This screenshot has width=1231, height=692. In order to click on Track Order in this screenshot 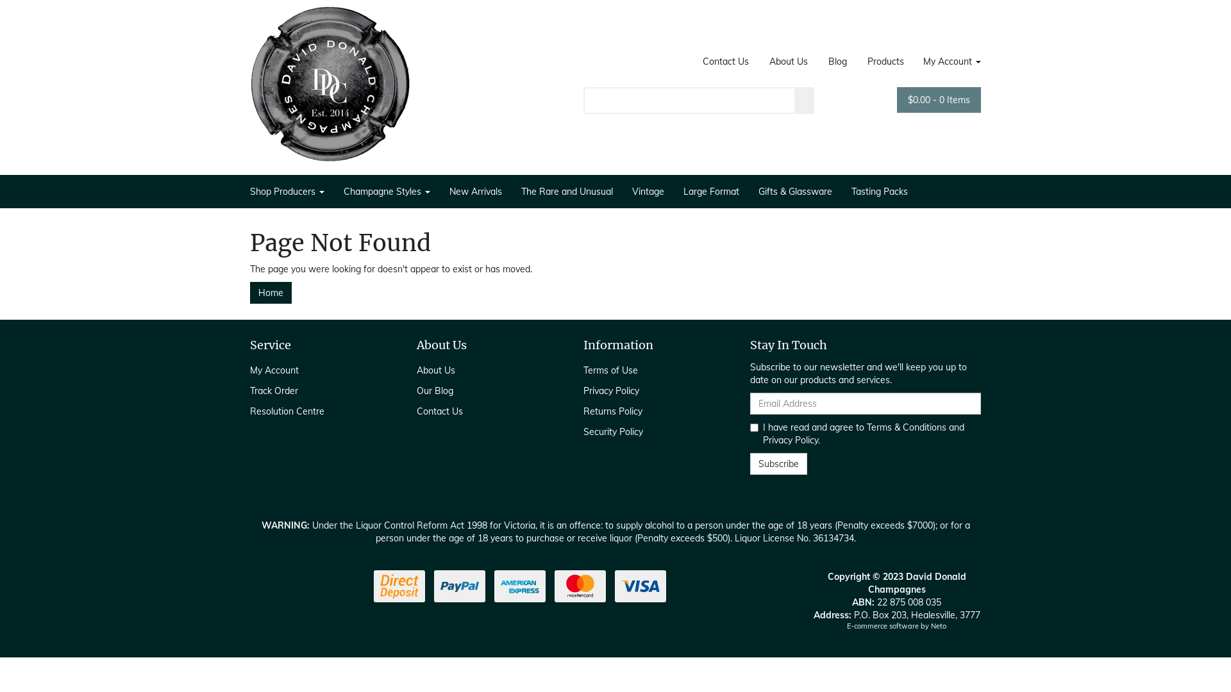, I will do `click(319, 391)`.